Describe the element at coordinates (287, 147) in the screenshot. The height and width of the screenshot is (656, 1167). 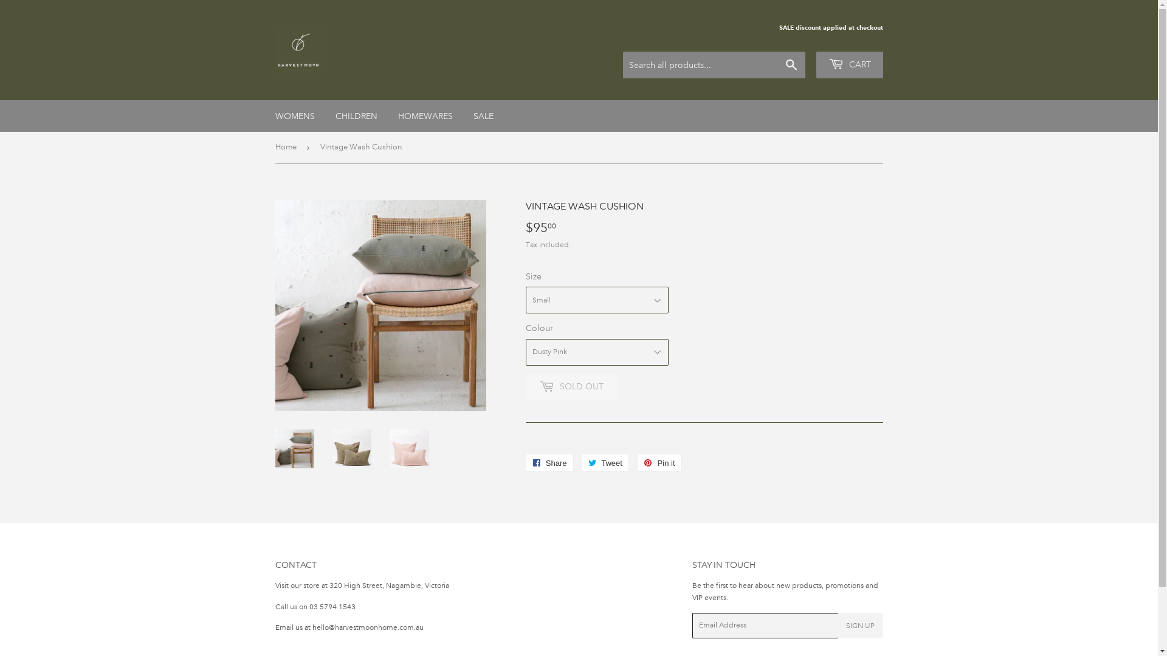
I see `Home` at that location.